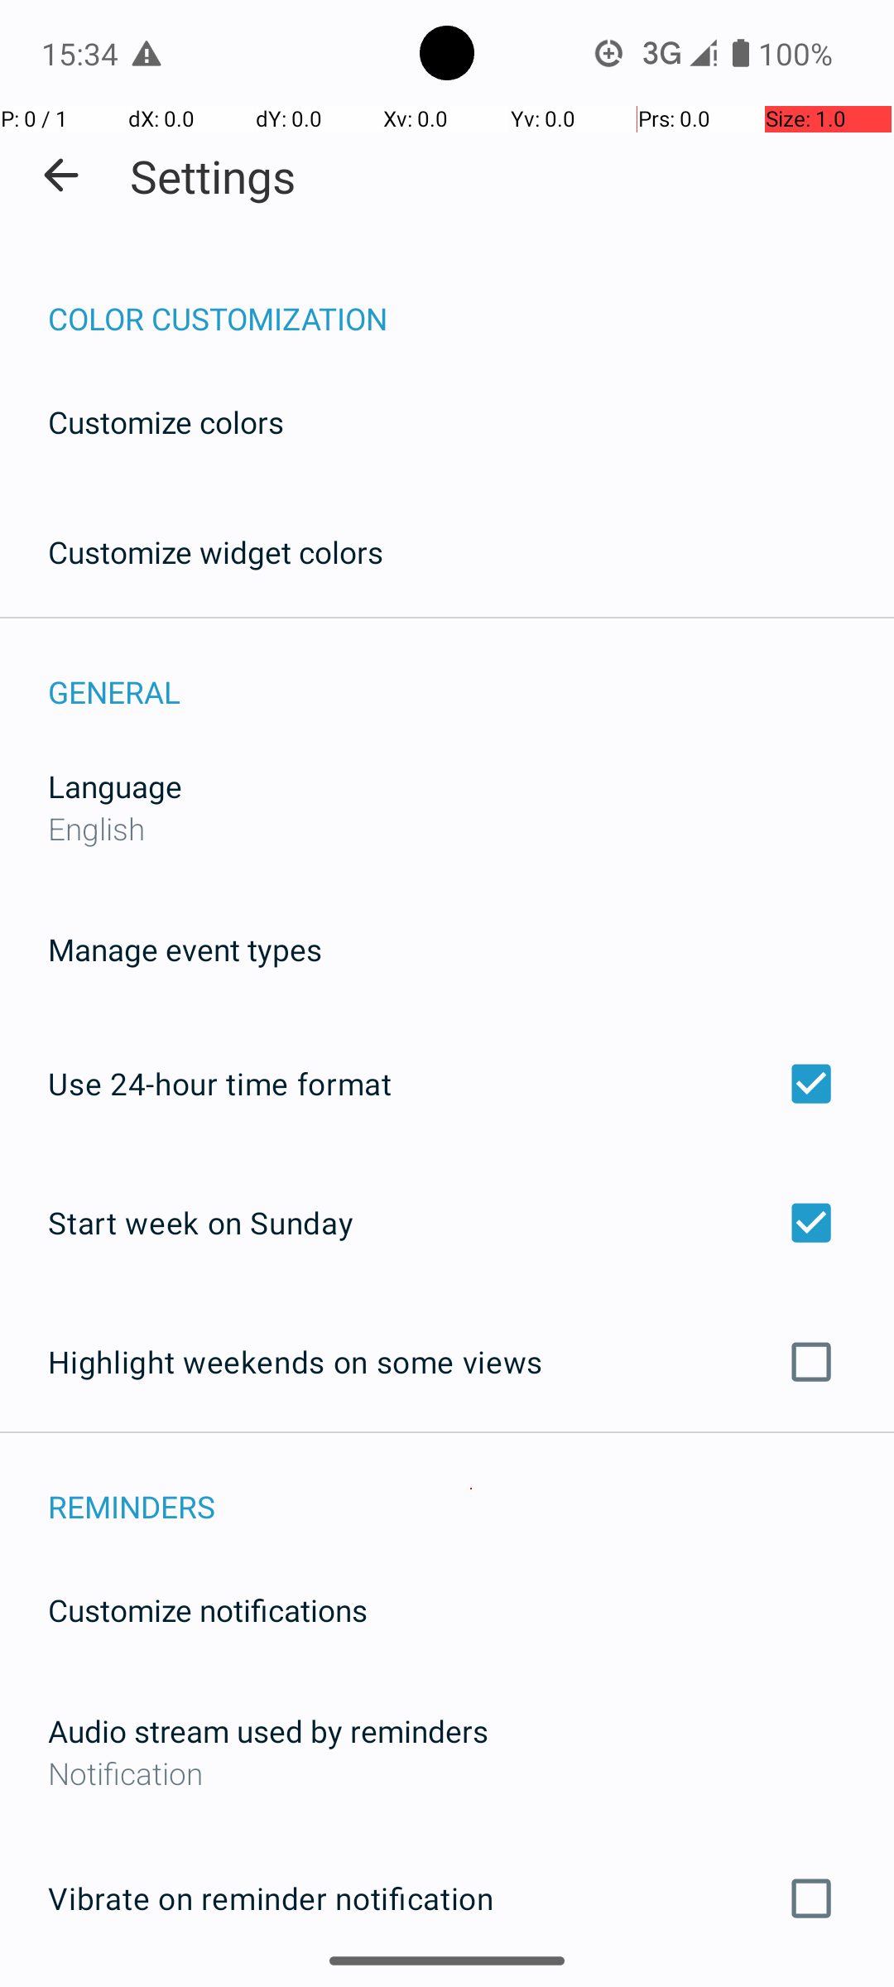 The height and width of the screenshot is (1987, 894). What do you see at coordinates (471, 674) in the screenshot?
I see `GENERAL` at bounding box center [471, 674].